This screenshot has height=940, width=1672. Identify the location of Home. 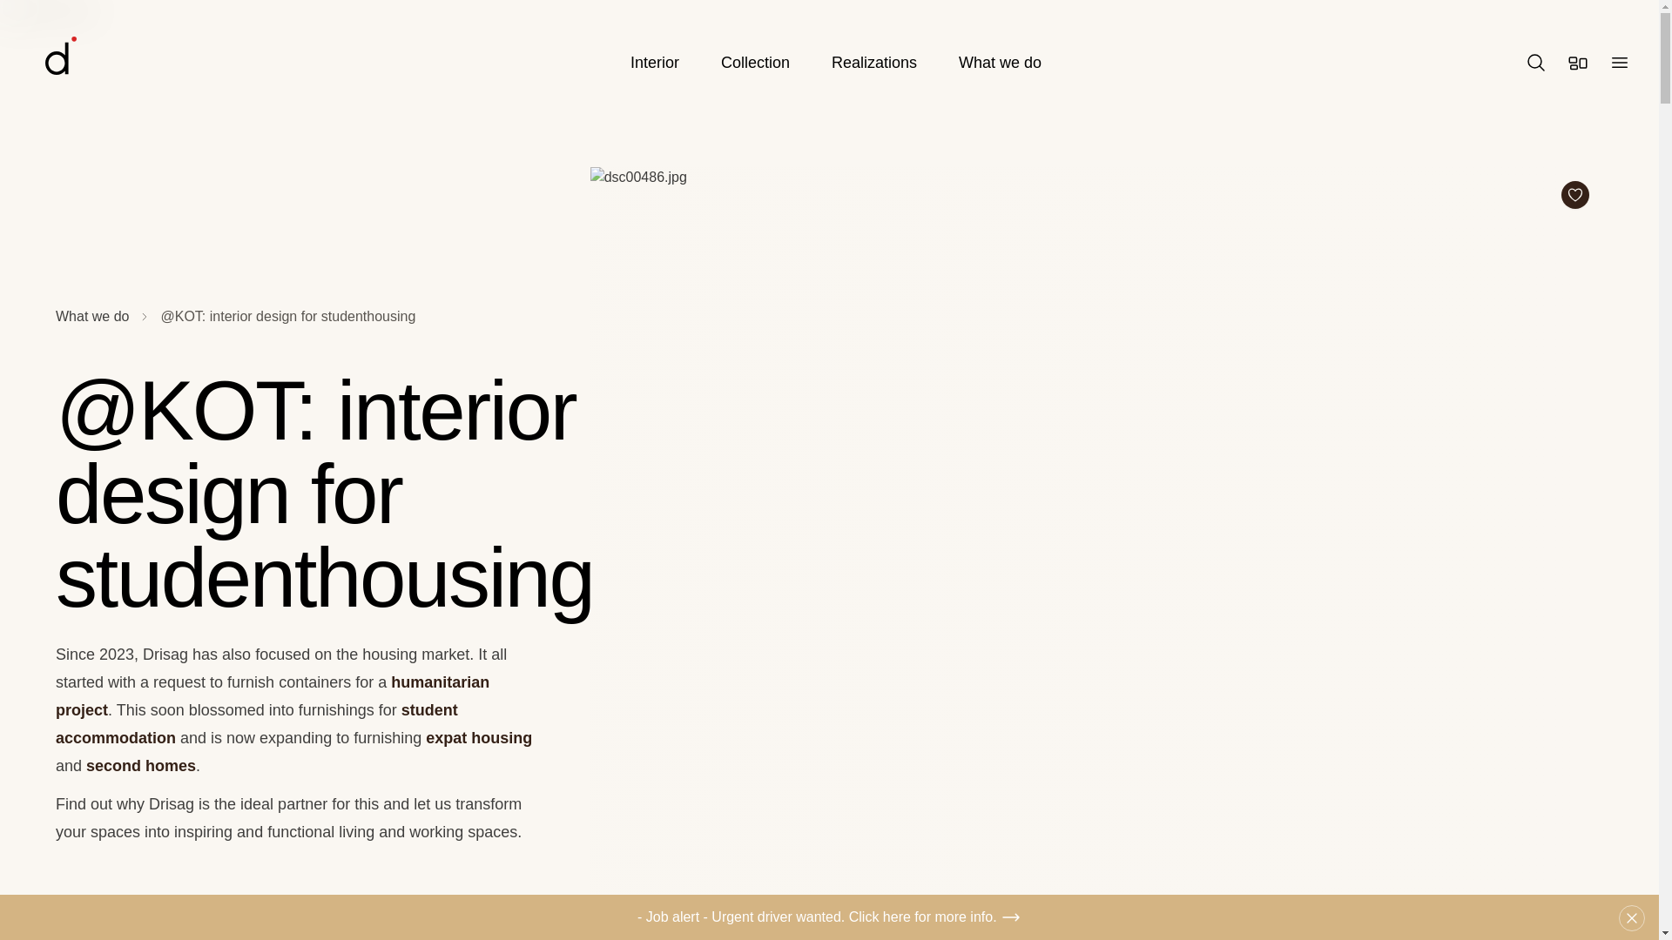
(111, 63).